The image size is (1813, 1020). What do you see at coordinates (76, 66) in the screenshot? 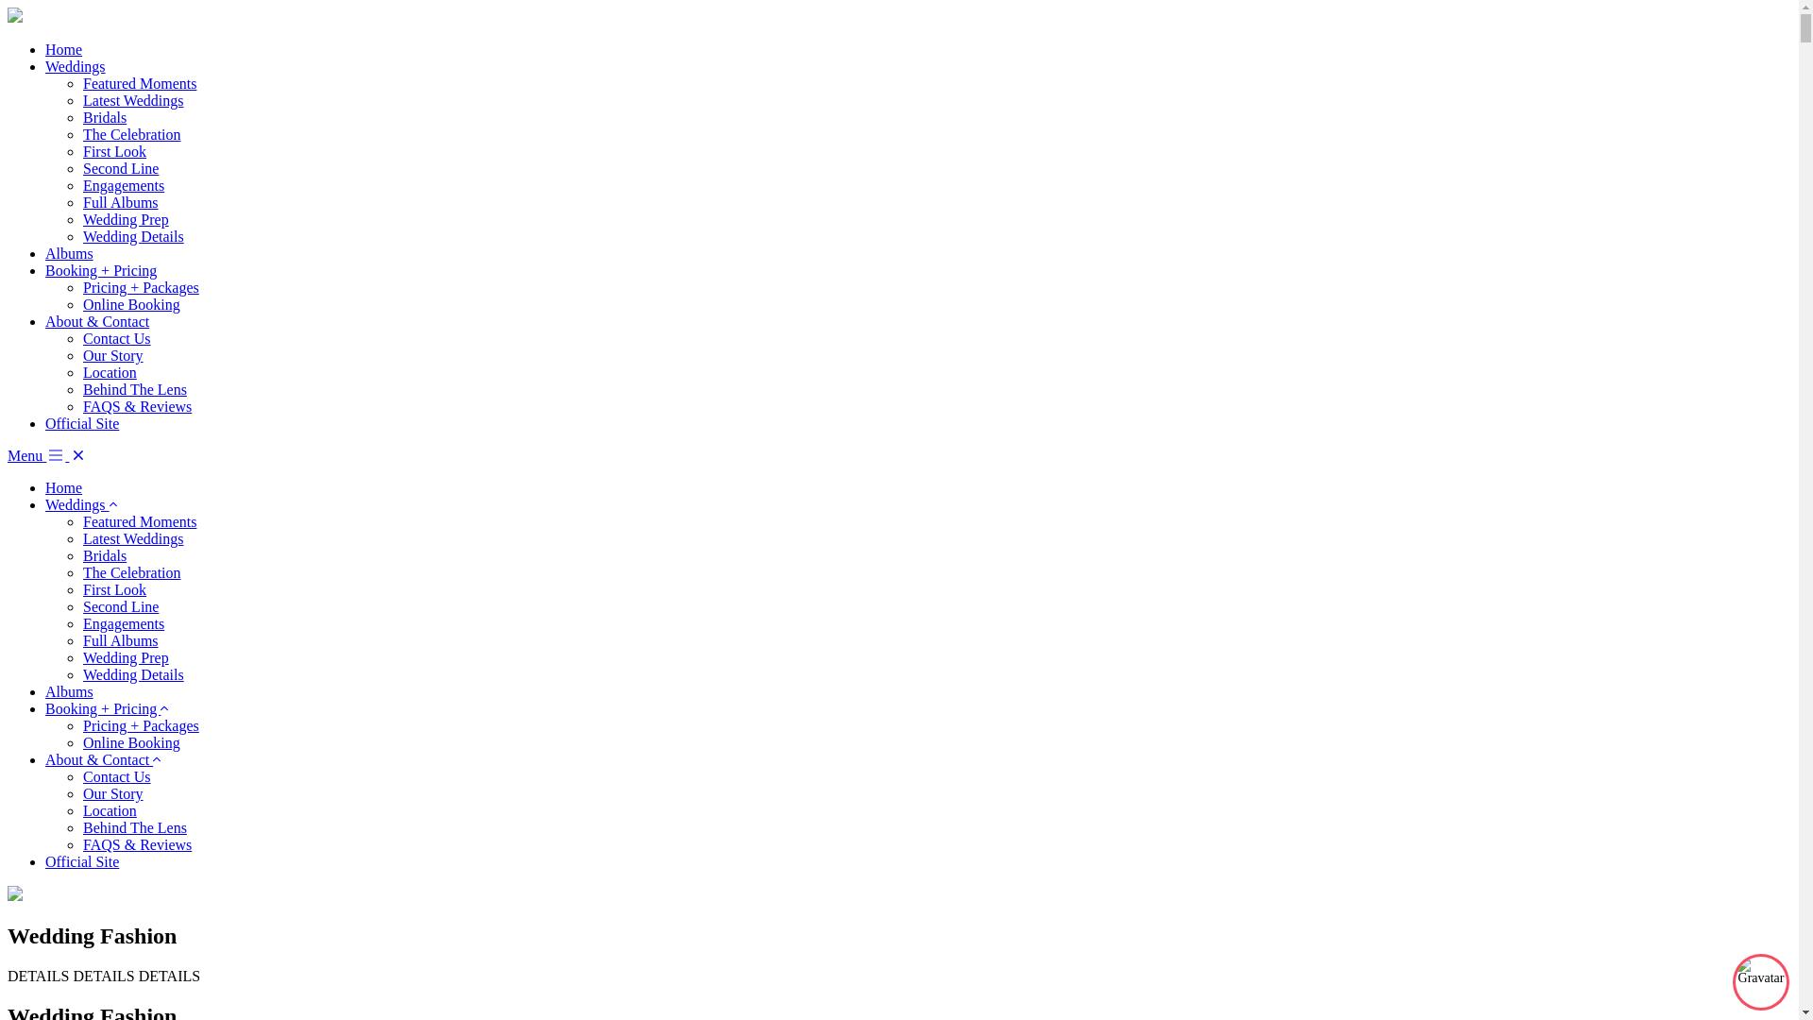
I see `Weddings` at bounding box center [76, 66].